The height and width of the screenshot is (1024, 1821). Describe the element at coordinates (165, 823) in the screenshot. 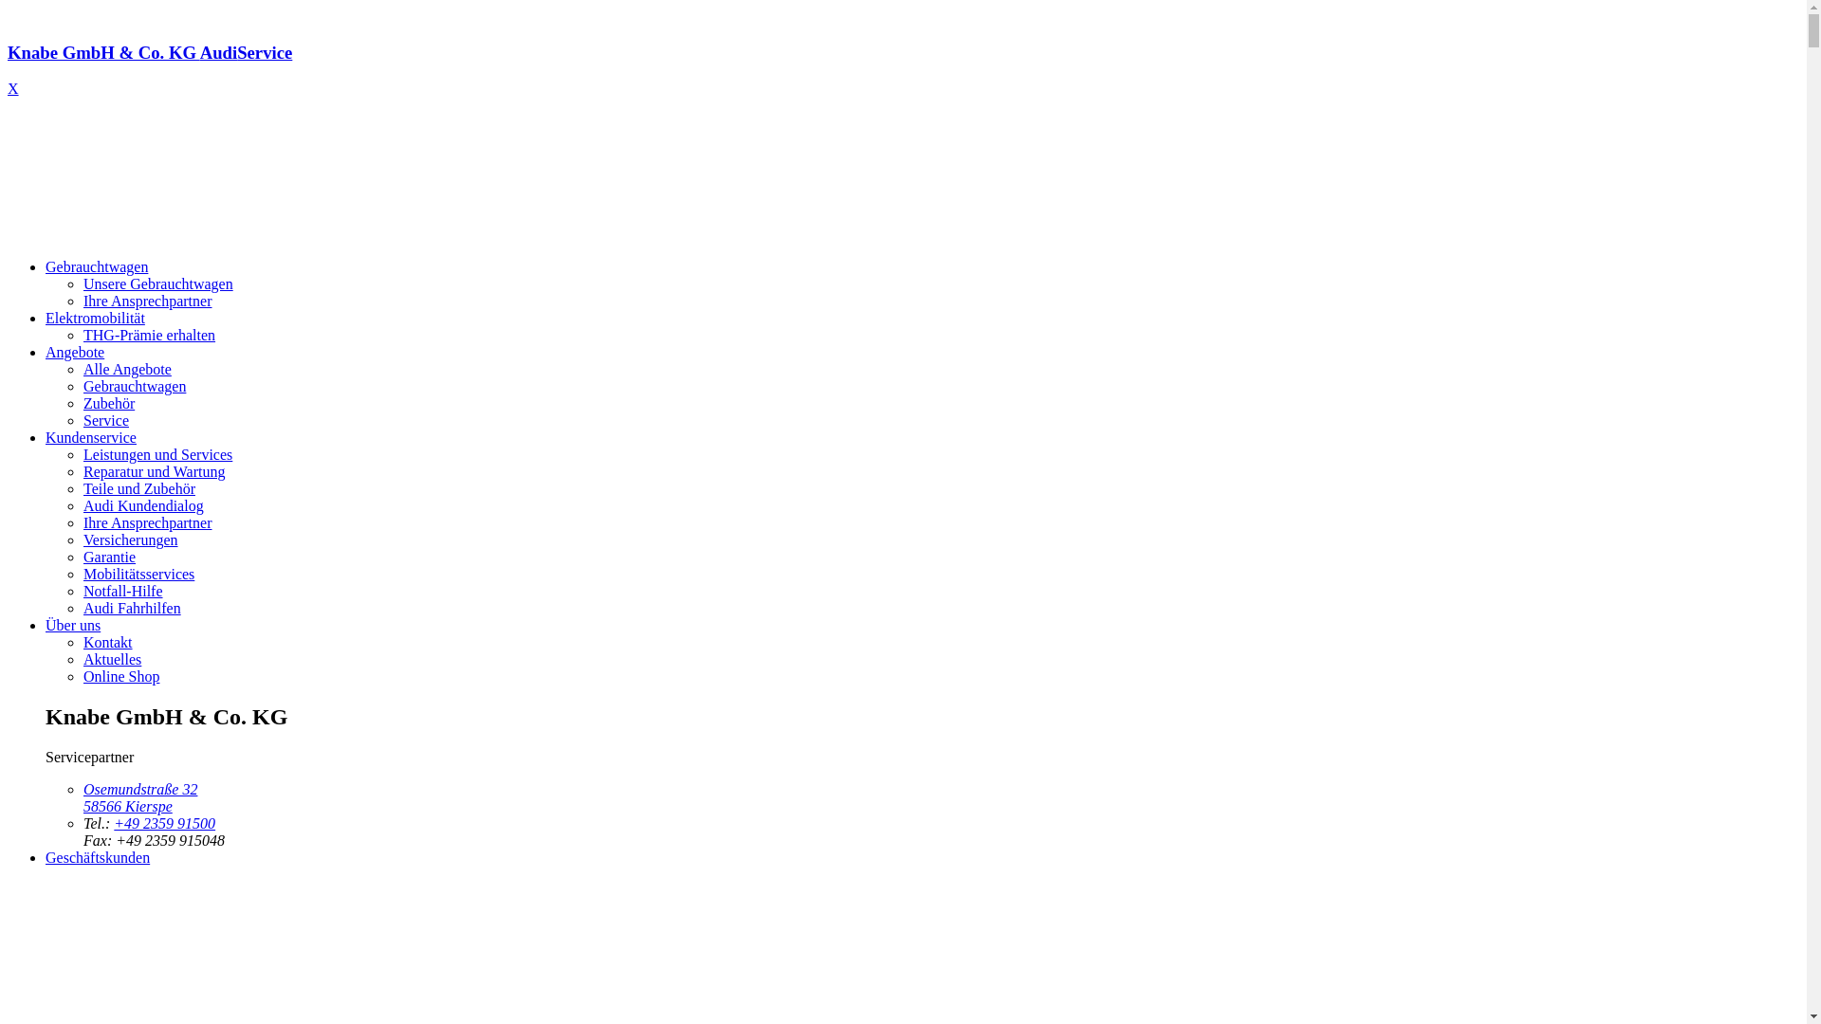

I see `+49 2359 91500` at that location.